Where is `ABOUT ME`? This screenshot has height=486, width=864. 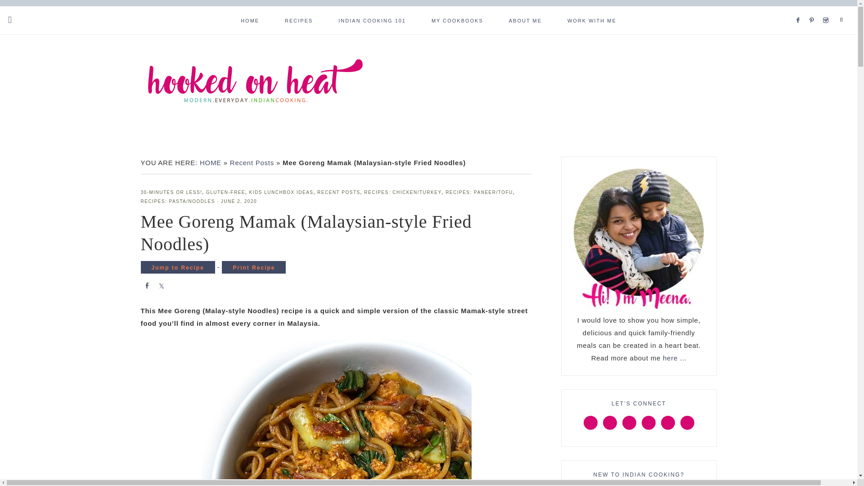 ABOUT ME is located at coordinates (526, 20).